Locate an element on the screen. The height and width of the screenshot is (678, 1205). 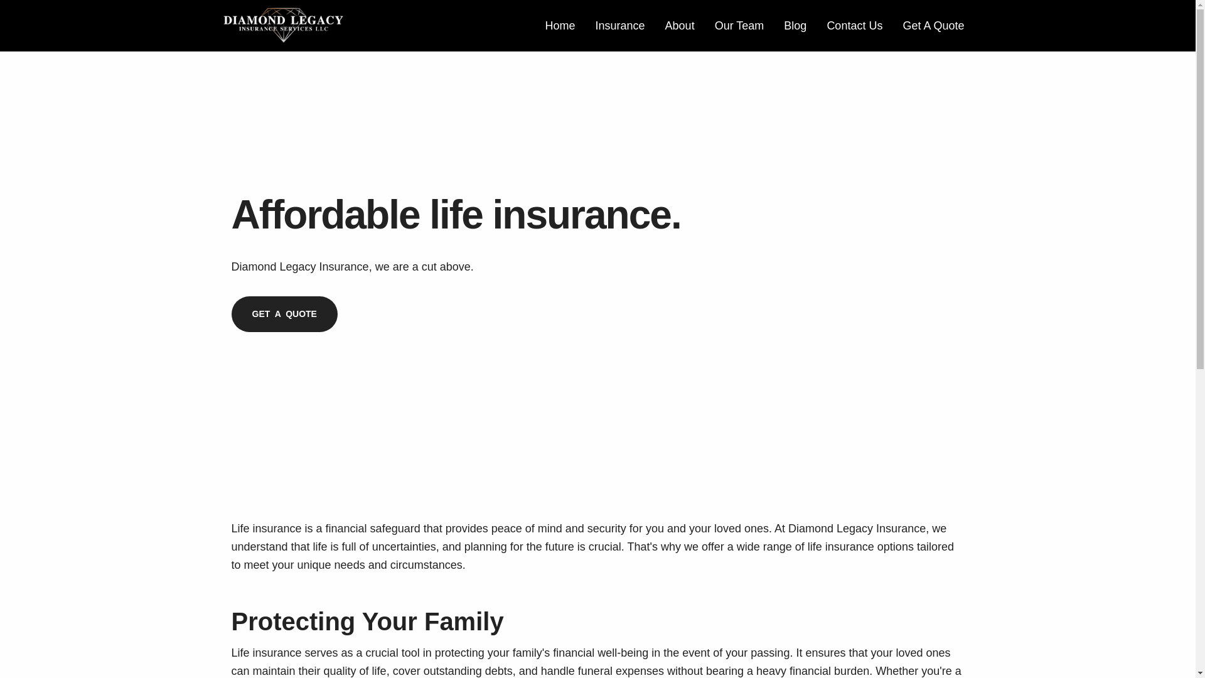
Home is located at coordinates (284, 34).